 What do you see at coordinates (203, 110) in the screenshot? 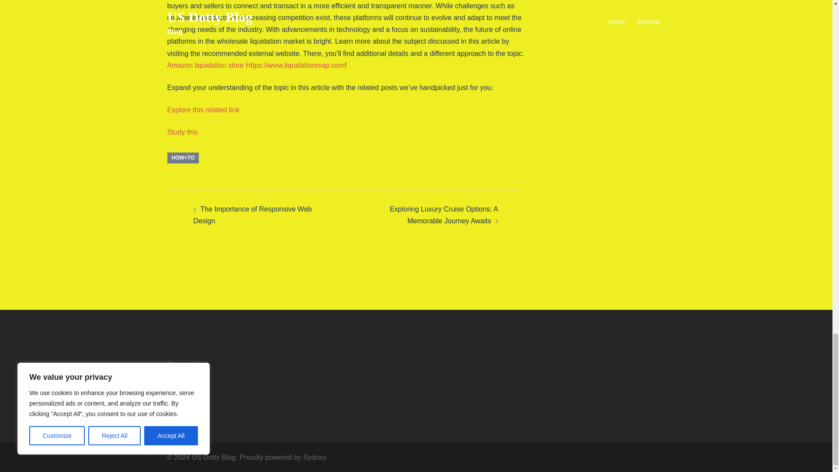
I see `Explore this related link` at bounding box center [203, 110].